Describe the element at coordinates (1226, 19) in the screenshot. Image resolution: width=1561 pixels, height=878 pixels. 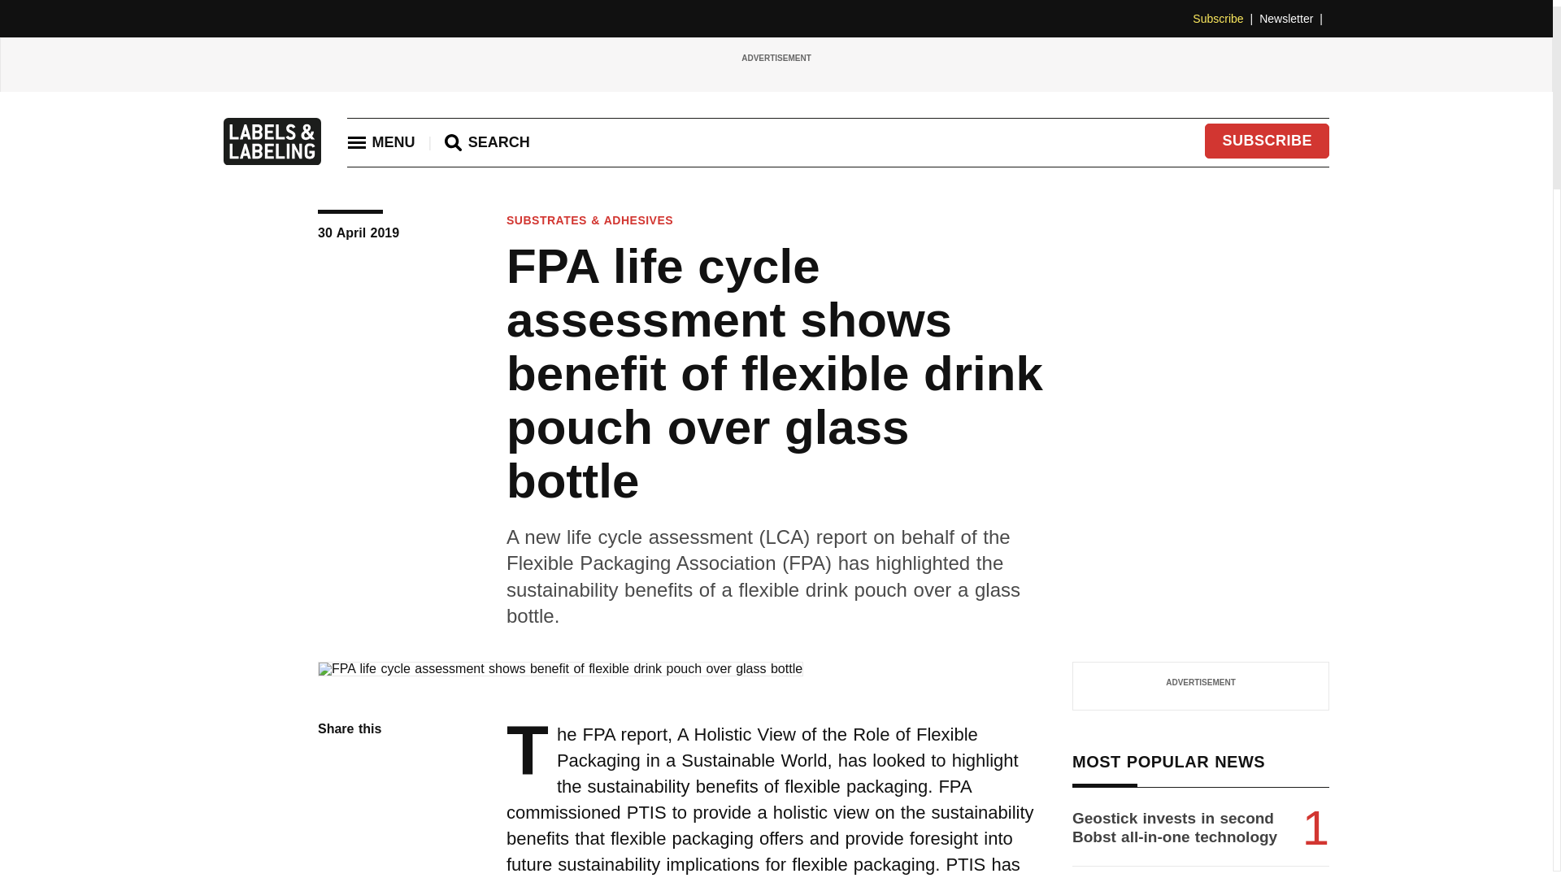
I see `Subscribe` at that location.